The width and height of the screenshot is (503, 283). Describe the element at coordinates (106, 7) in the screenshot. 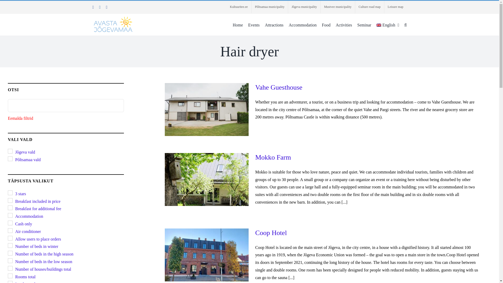

I see `Facebook` at that location.